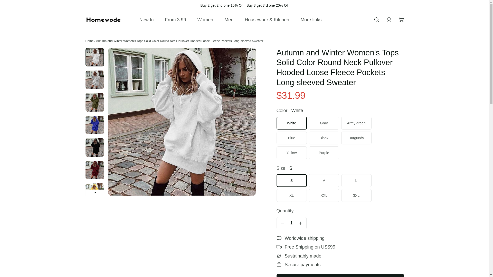  What do you see at coordinates (229, 20) in the screenshot?
I see `Men` at bounding box center [229, 20].